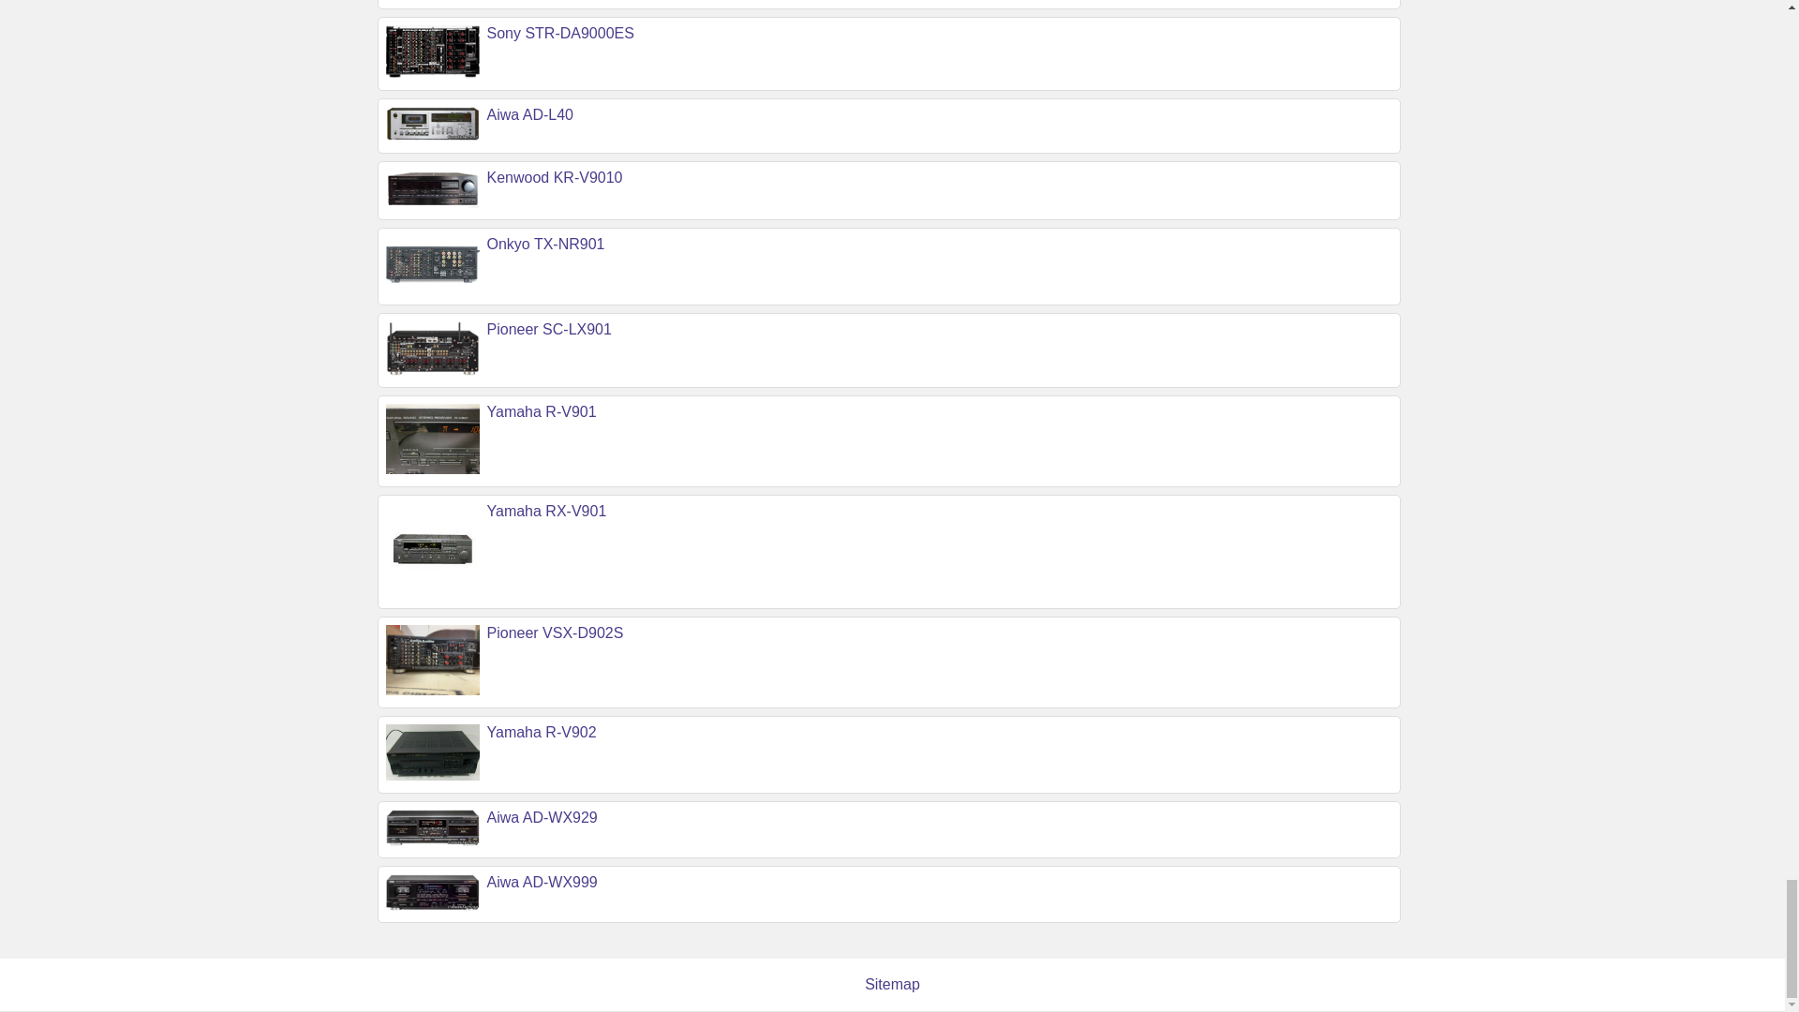 The width and height of the screenshot is (1799, 1012). What do you see at coordinates (545, 244) in the screenshot?
I see `Onkyo TX-NR901` at bounding box center [545, 244].